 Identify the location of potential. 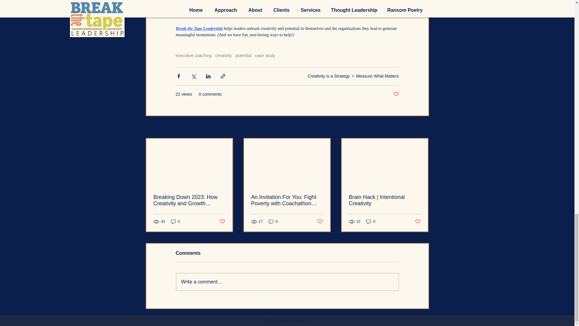
(243, 56).